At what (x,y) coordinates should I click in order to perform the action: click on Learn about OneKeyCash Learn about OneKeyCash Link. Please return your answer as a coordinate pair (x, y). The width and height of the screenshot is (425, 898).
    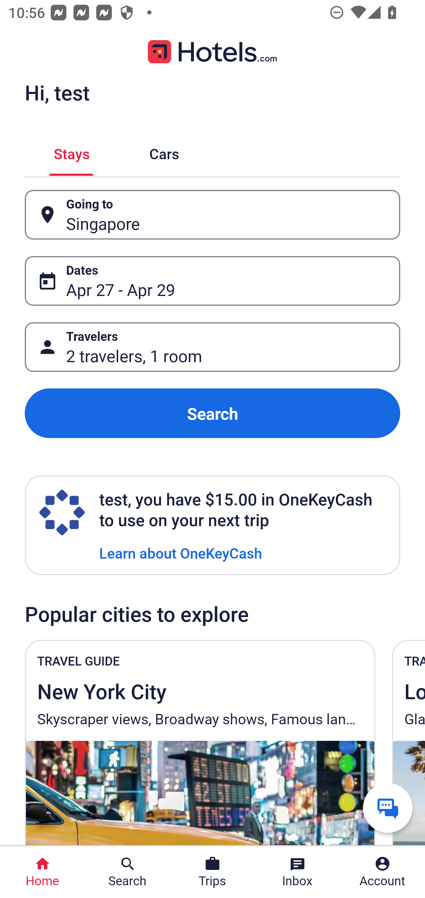
    Looking at the image, I should click on (181, 552).